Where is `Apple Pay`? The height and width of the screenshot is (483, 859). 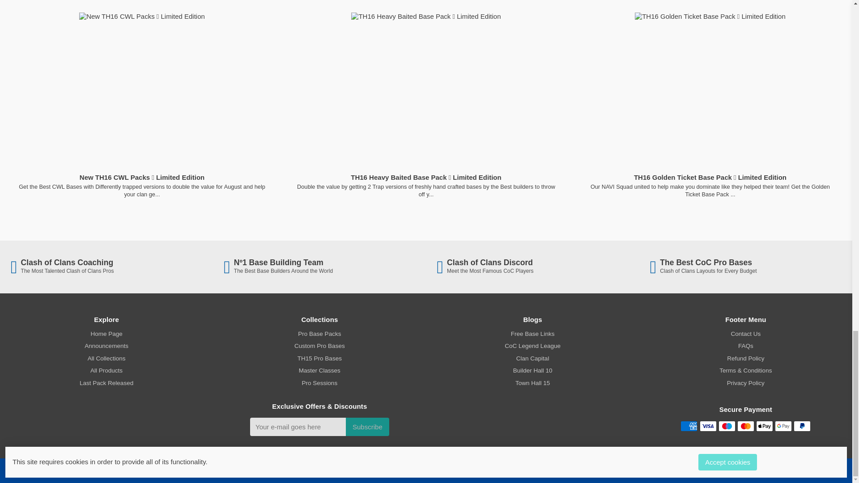
Apple Pay is located at coordinates (764, 426).